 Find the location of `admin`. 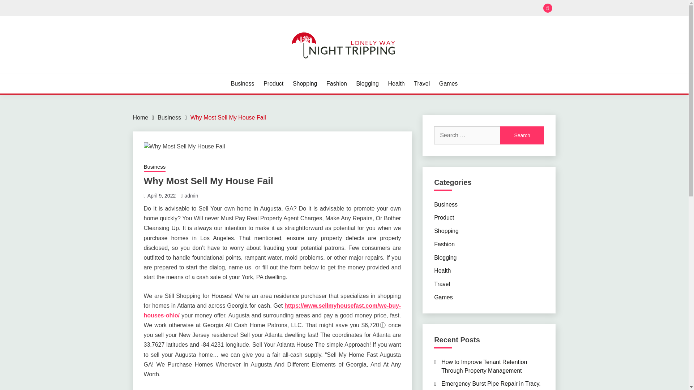

admin is located at coordinates (191, 195).